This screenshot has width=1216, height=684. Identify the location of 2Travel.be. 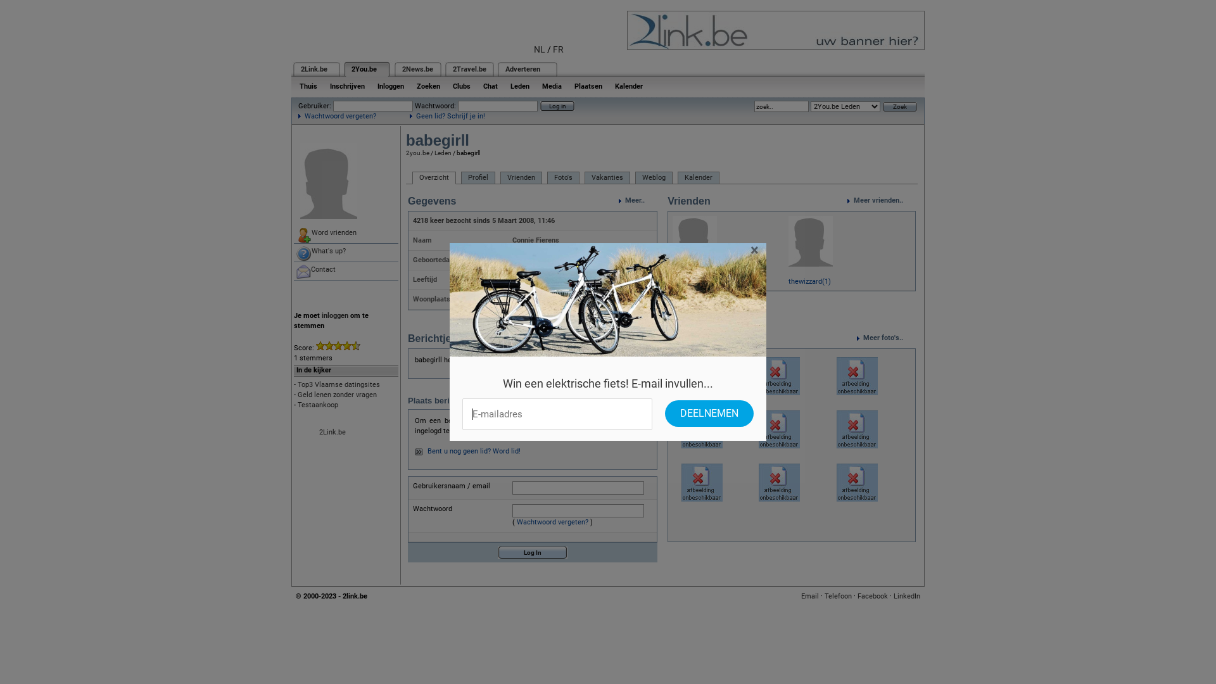
(470, 70).